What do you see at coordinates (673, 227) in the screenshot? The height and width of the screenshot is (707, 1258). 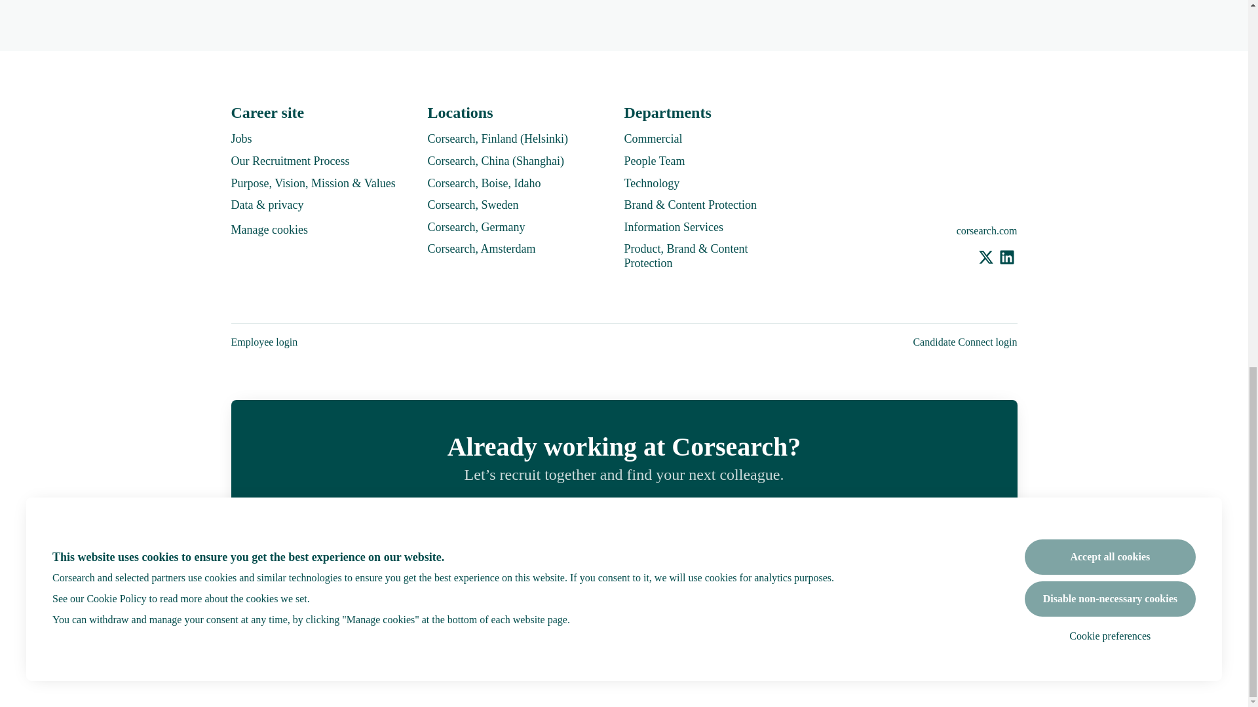 I see `Information Services` at bounding box center [673, 227].